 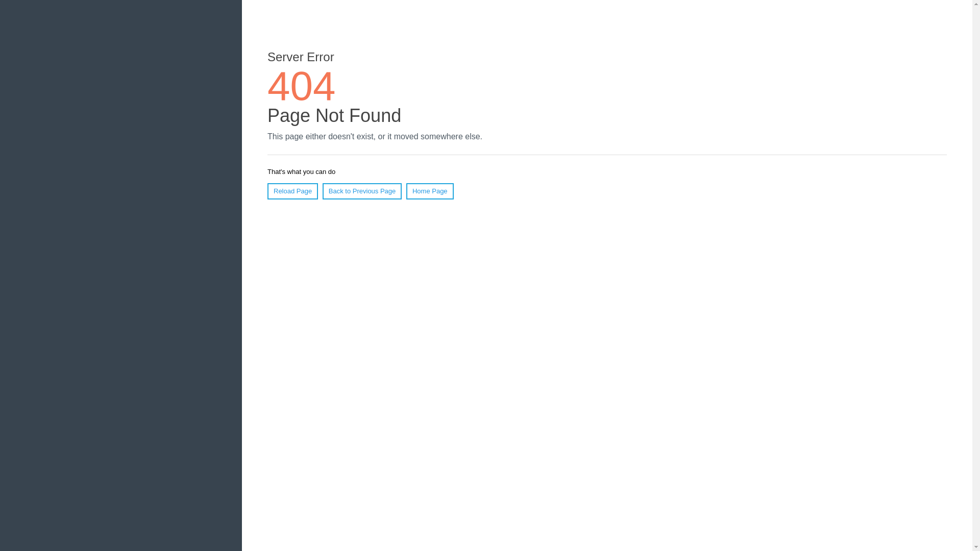 I want to click on Reload Page, so click(x=293, y=191).